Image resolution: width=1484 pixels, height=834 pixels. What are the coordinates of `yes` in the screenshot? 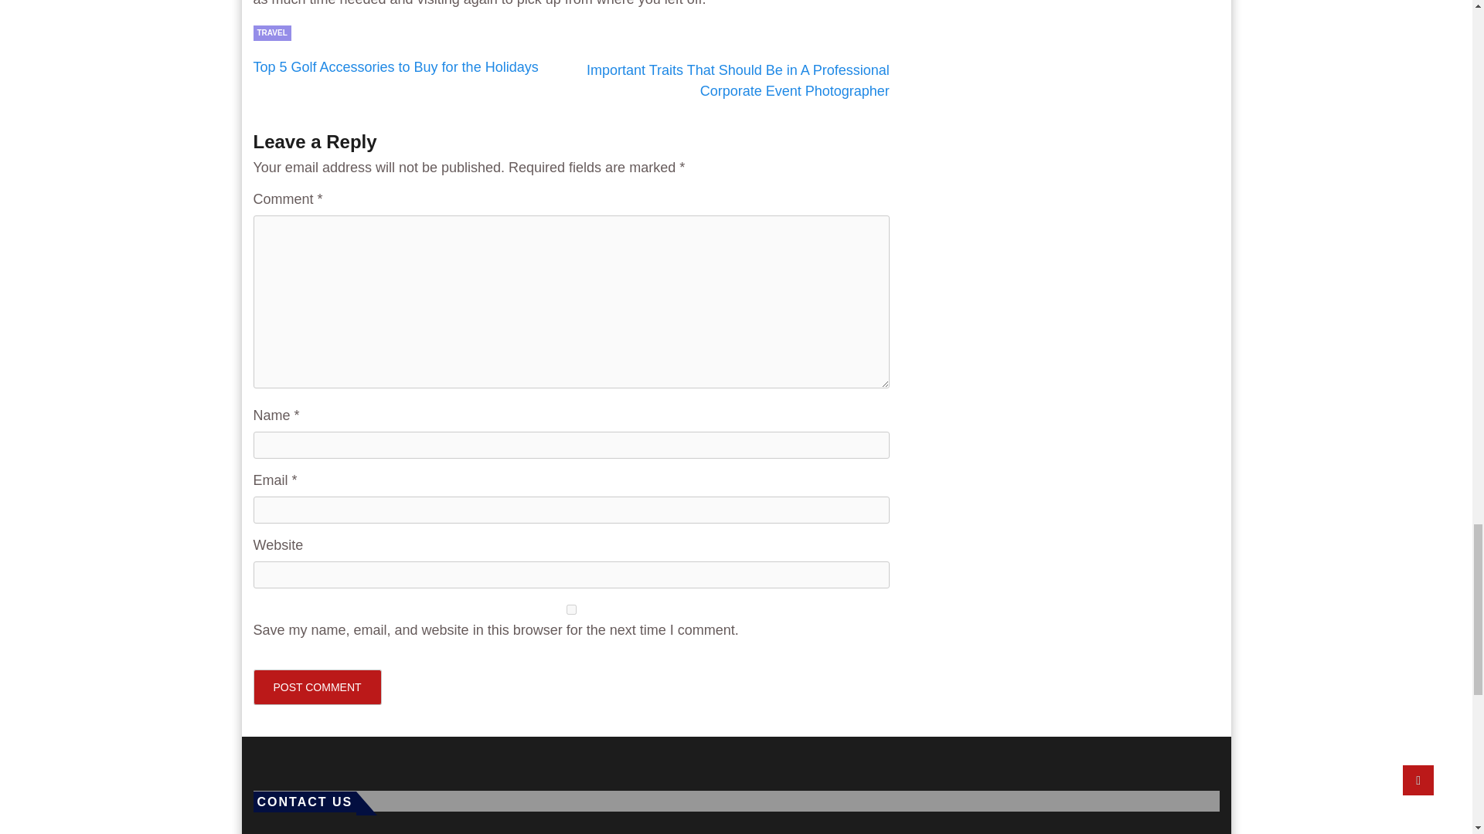 It's located at (571, 609).